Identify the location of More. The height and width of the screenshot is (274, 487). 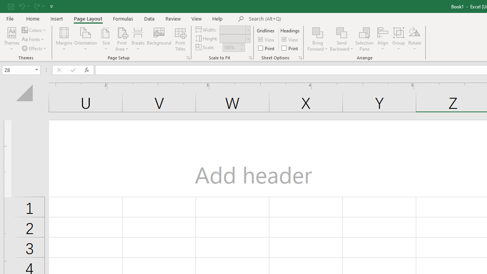
(241, 45).